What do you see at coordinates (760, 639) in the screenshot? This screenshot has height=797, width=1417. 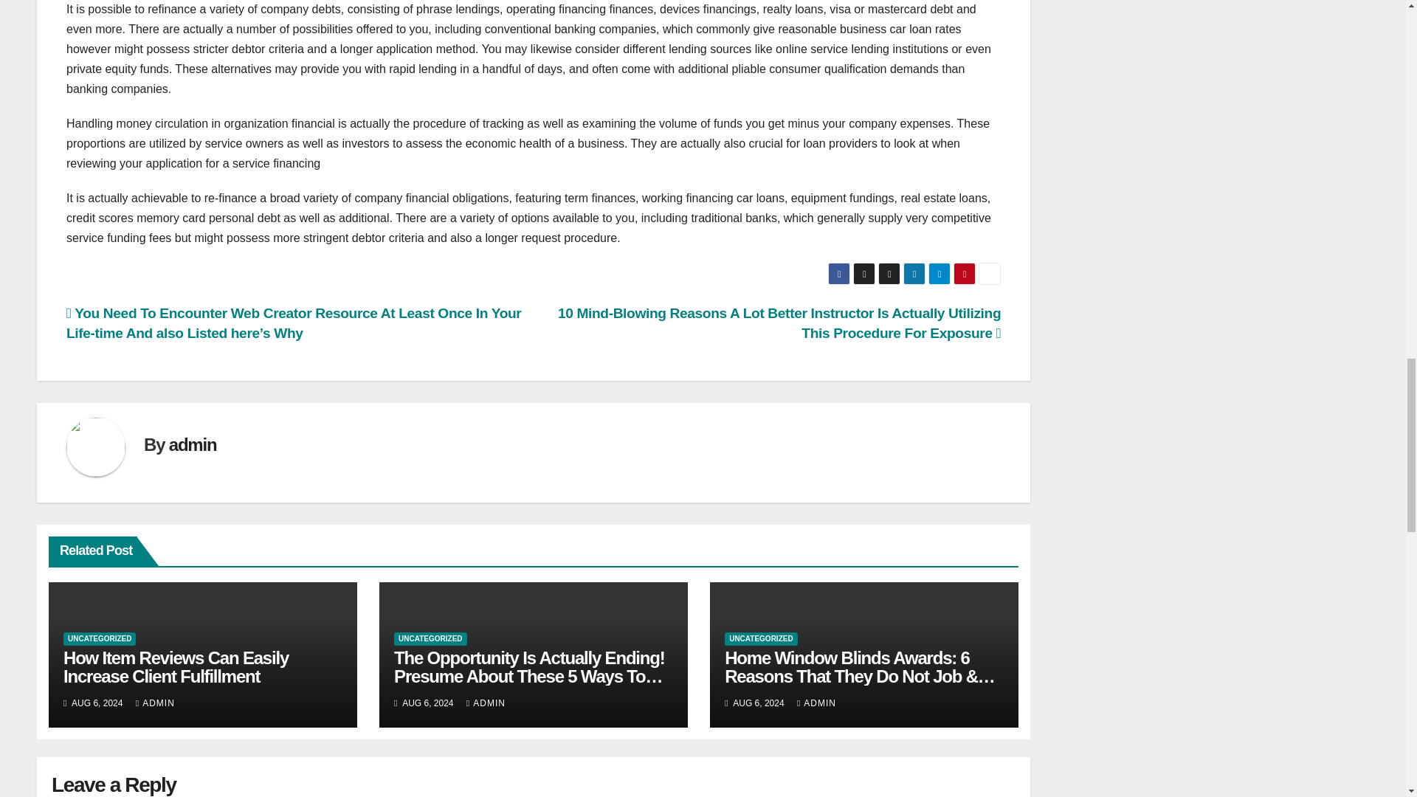 I see `UNCATEGORIZED` at bounding box center [760, 639].